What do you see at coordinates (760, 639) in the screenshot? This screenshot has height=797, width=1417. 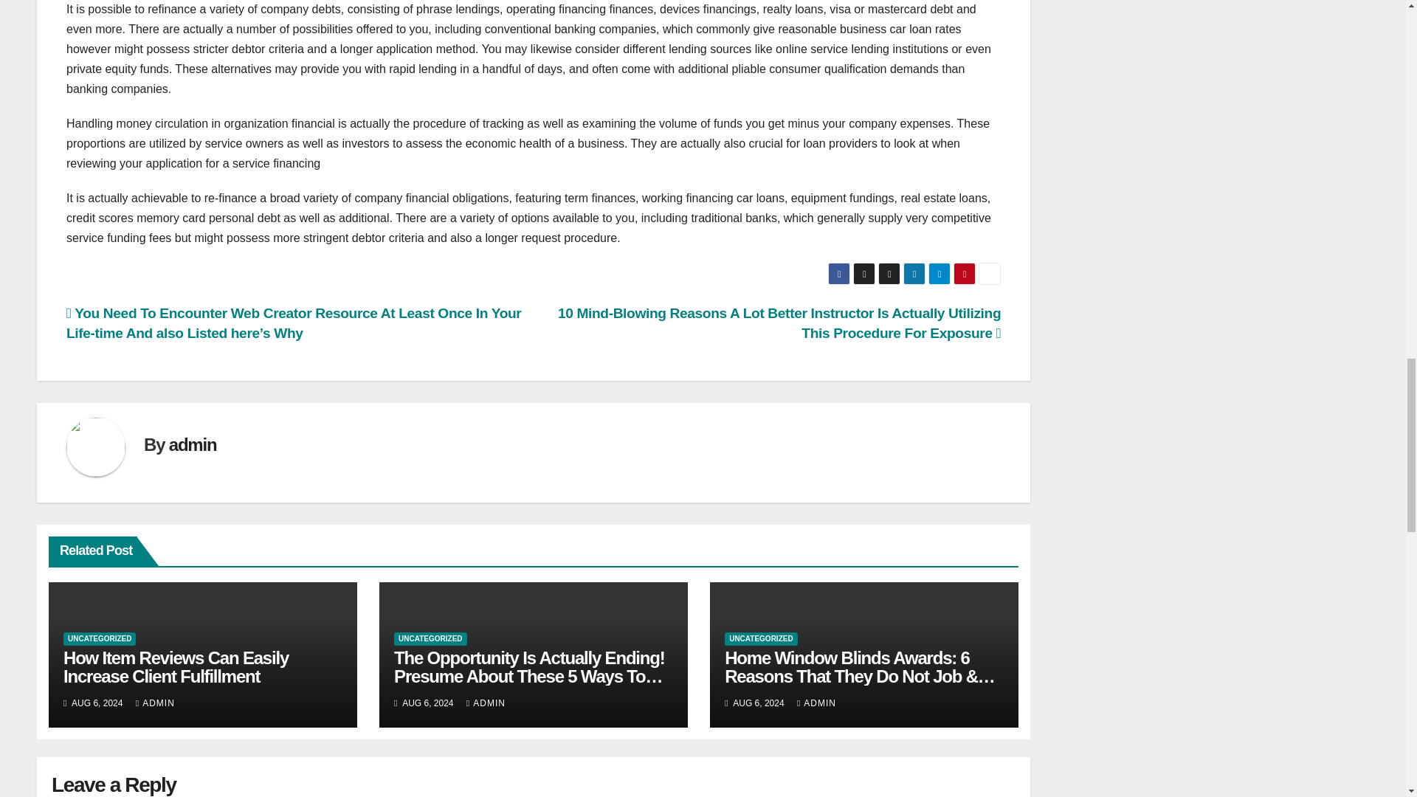 I see `UNCATEGORIZED` at bounding box center [760, 639].